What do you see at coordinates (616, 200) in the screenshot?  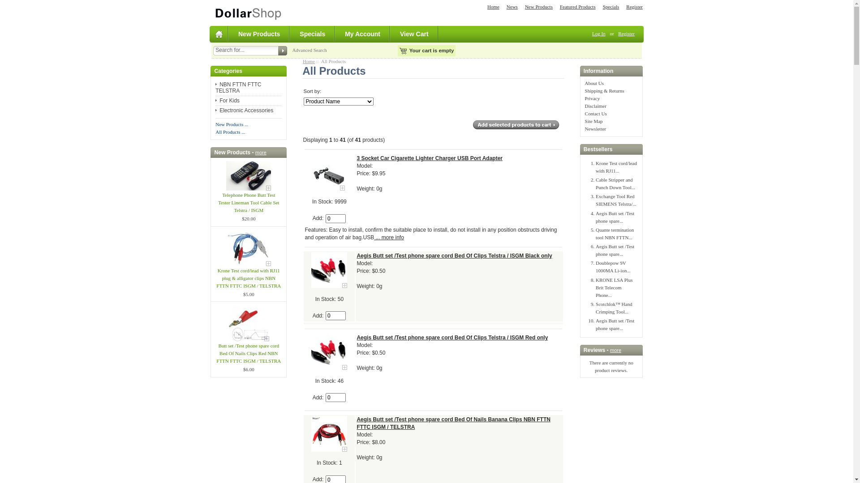 I see `Exchange Tool Red SIEMENS Telstra/...` at bounding box center [616, 200].